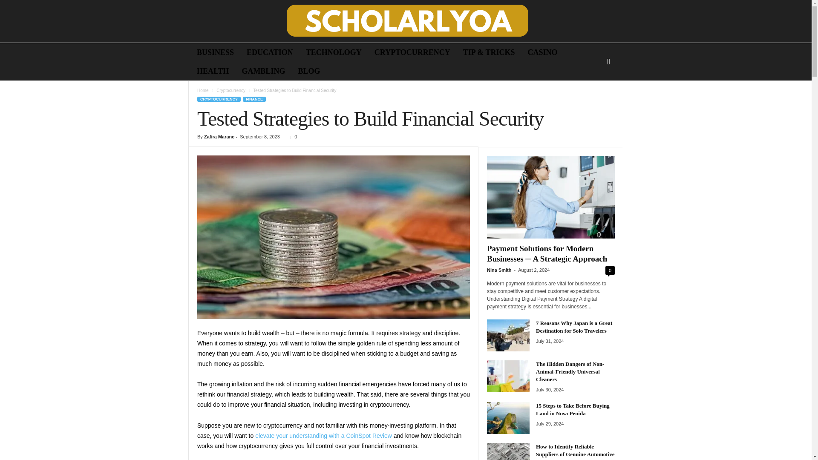 The width and height of the screenshot is (818, 460). What do you see at coordinates (323, 436) in the screenshot?
I see `elevate your understanding with a CoinSpot Review` at bounding box center [323, 436].